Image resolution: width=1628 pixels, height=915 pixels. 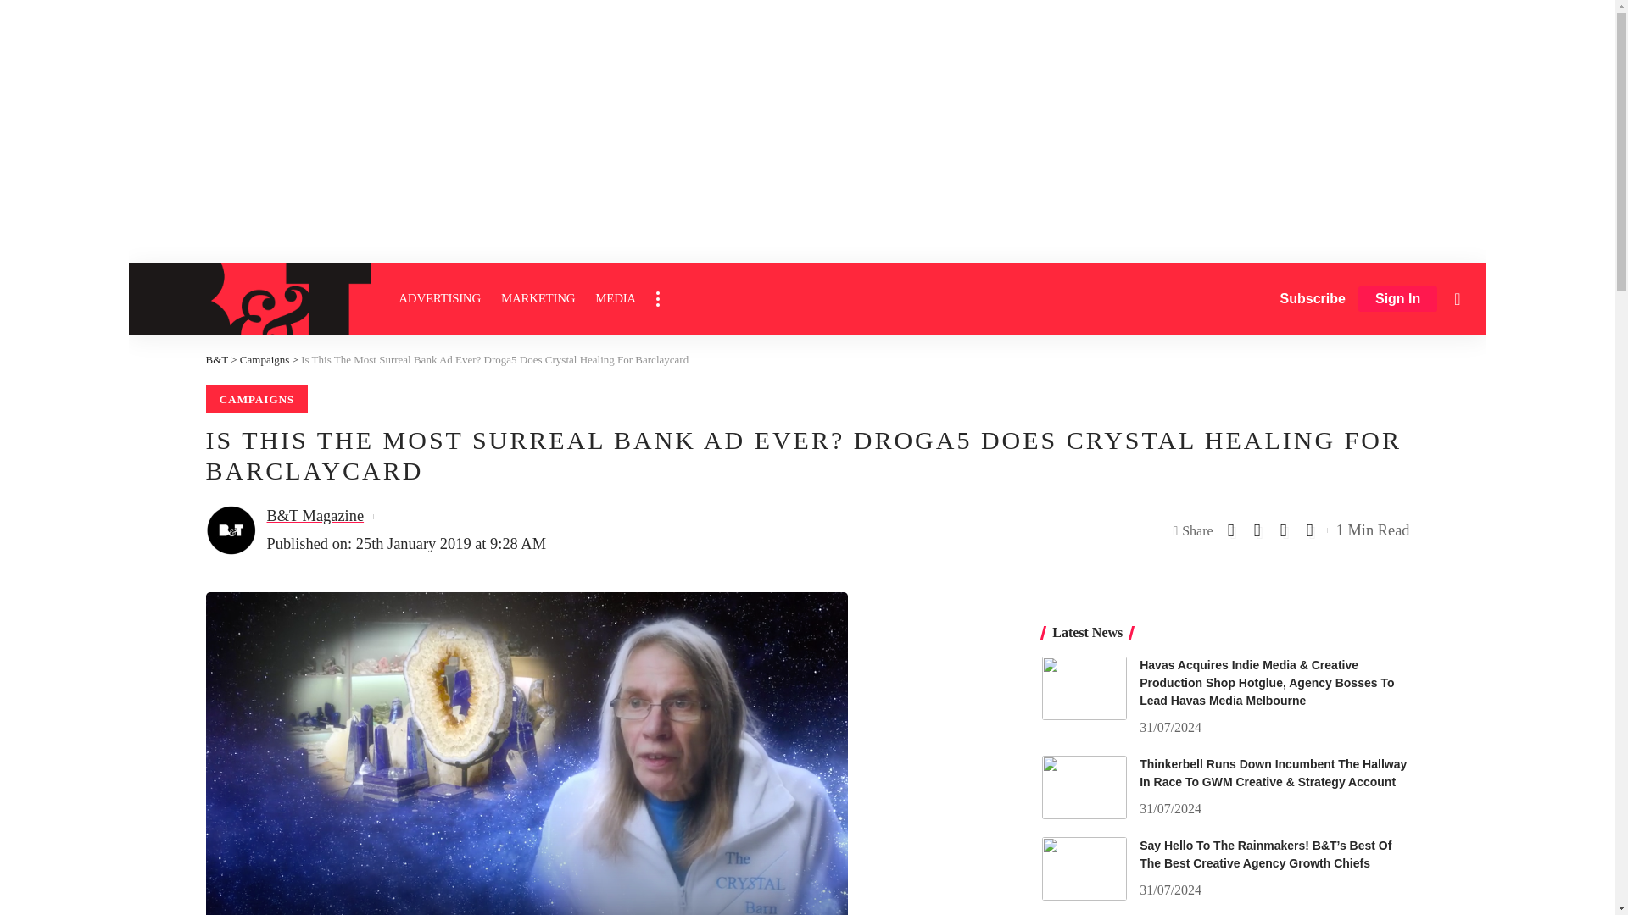 What do you see at coordinates (1313, 298) in the screenshot?
I see `Subscribe` at bounding box center [1313, 298].